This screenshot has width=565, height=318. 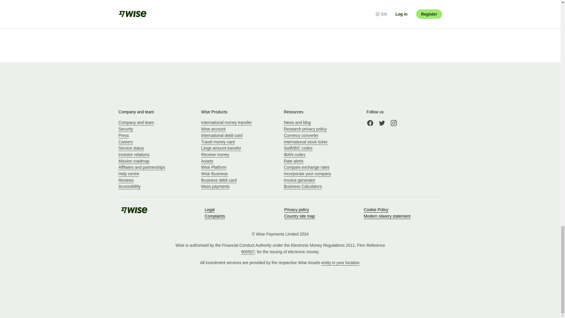 What do you see at coordinates (227, 122) in the screenshot?
I see `International money transfer` at bounding box center [227, 122].